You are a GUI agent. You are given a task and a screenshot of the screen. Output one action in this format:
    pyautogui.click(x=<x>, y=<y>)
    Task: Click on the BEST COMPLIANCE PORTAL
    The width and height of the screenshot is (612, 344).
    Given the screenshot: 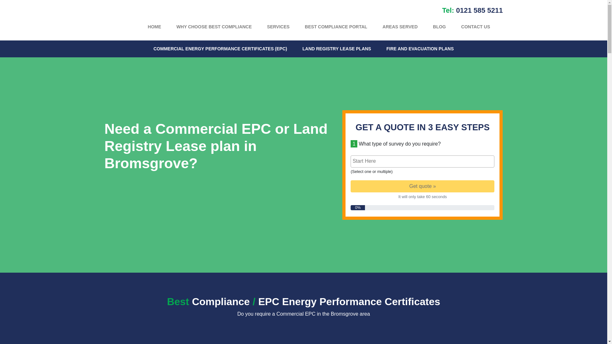 What is the action you would take?
    pyautogui.click(x=336, y=27)
    